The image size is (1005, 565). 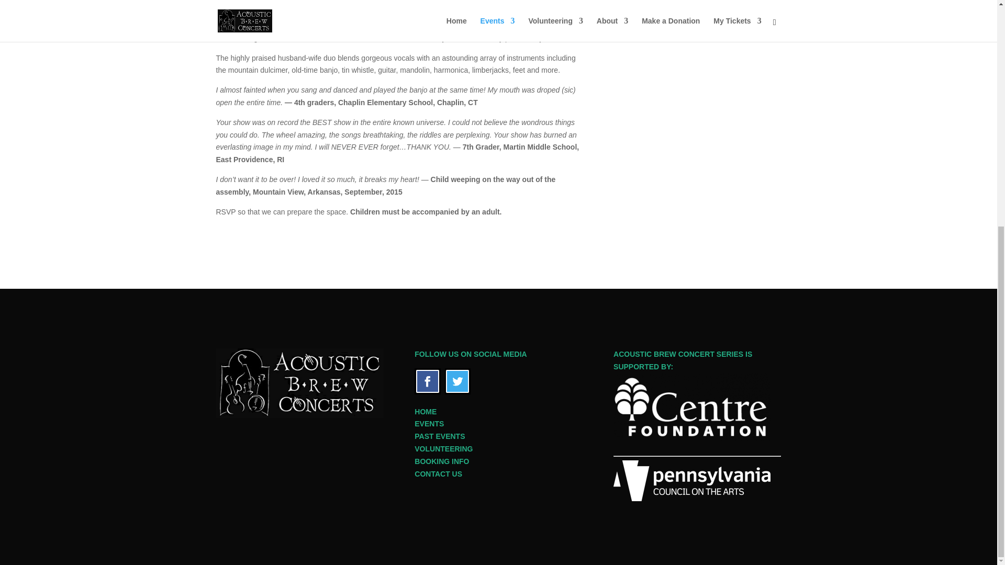 I want to click on Acoustic Brew Concerts Home Page, so click(x=425, y=411).